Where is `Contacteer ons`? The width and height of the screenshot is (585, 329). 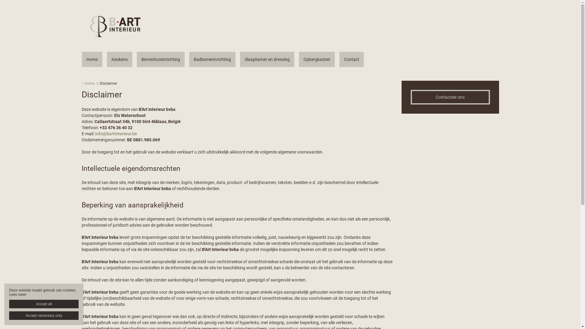 Contacteer ons is located at coordinates (450, 97).